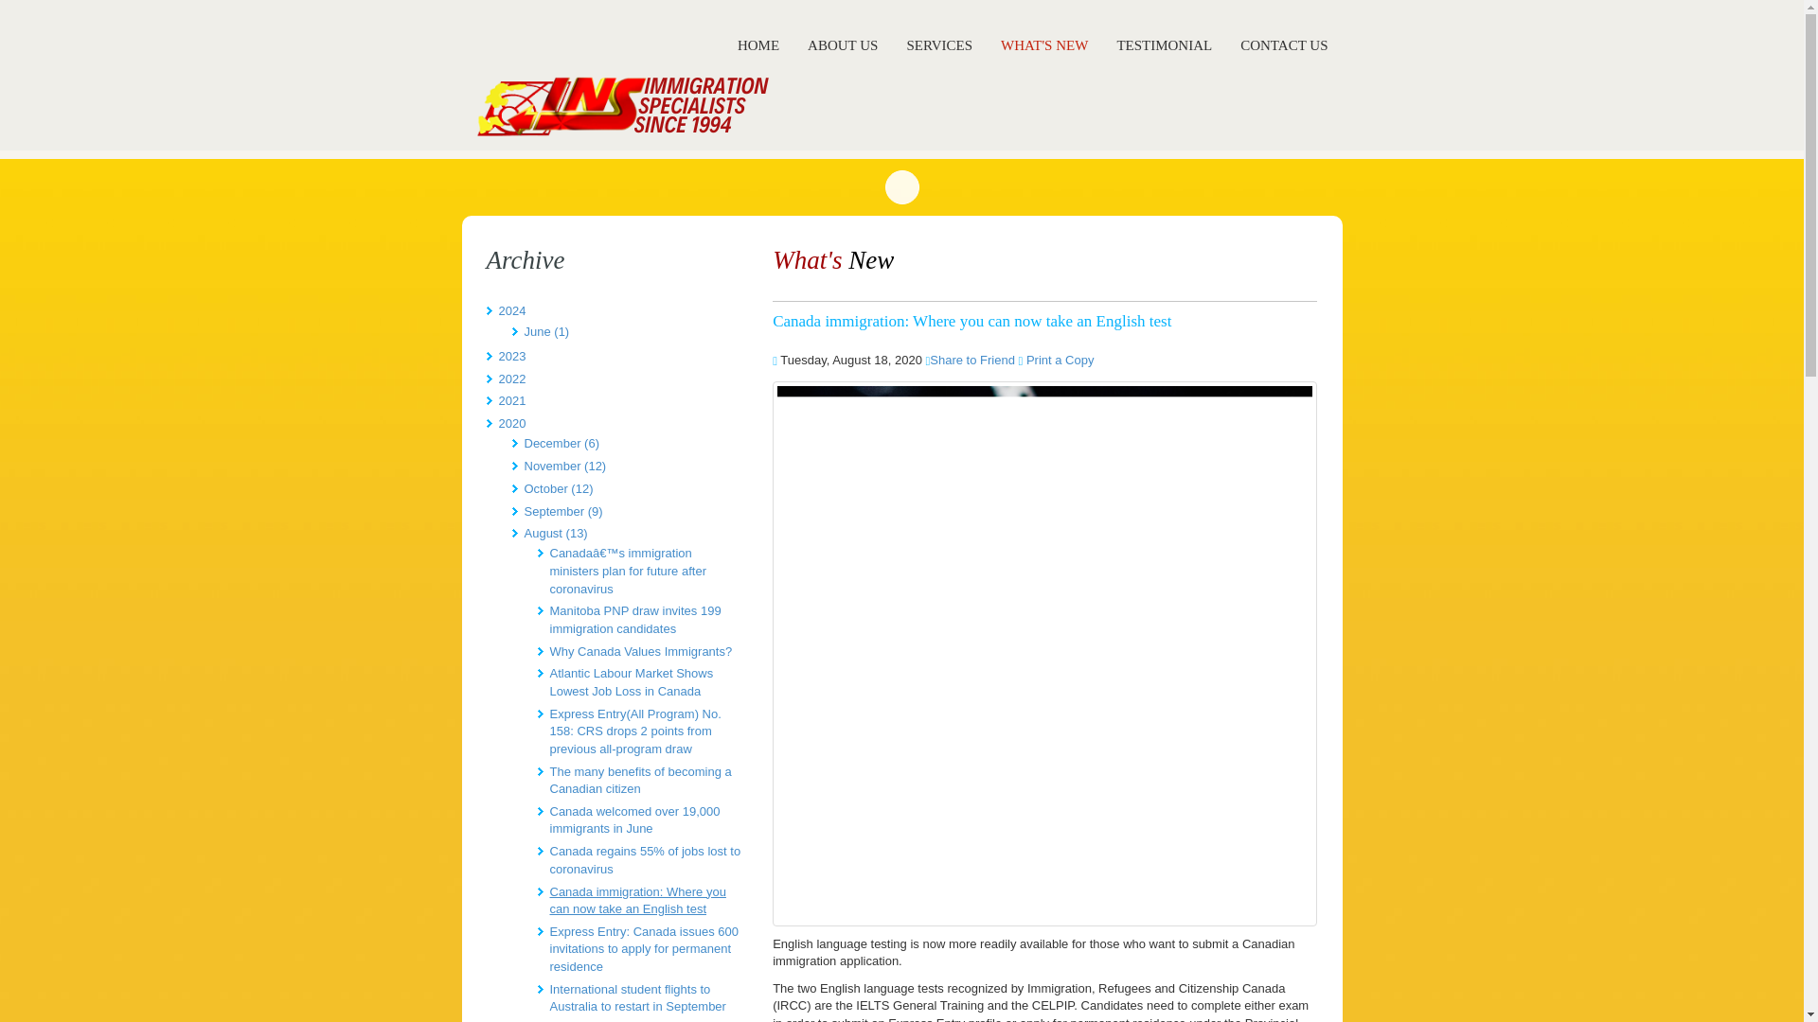 This screenshot has height=1022, width=1818. What do you see at coordinates (939, 45) in the screenshot?
I see `SERVICES` at bounding box center [939, 45].